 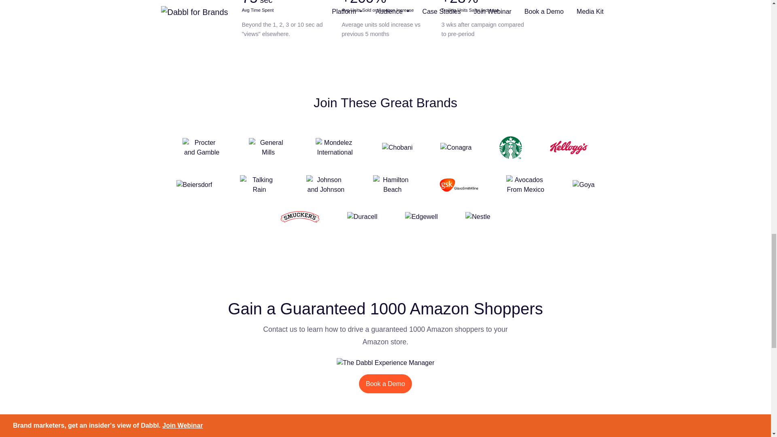 I want to click on starbucks, so click(x=511, y=147).